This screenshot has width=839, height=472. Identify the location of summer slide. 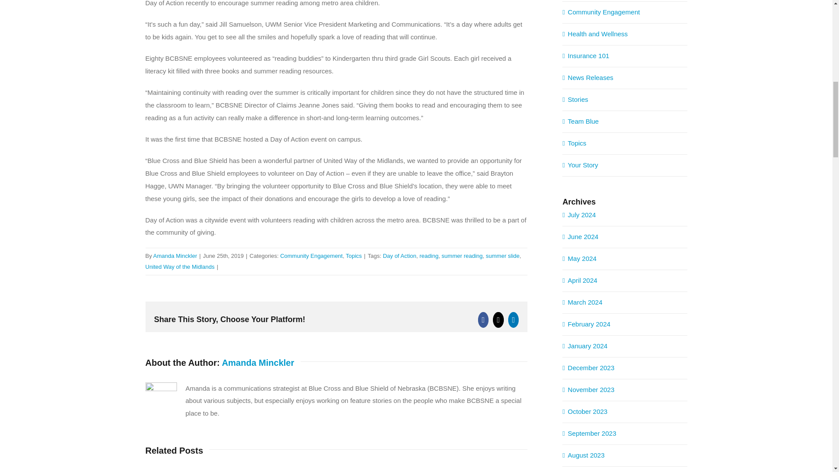
(503, 255).